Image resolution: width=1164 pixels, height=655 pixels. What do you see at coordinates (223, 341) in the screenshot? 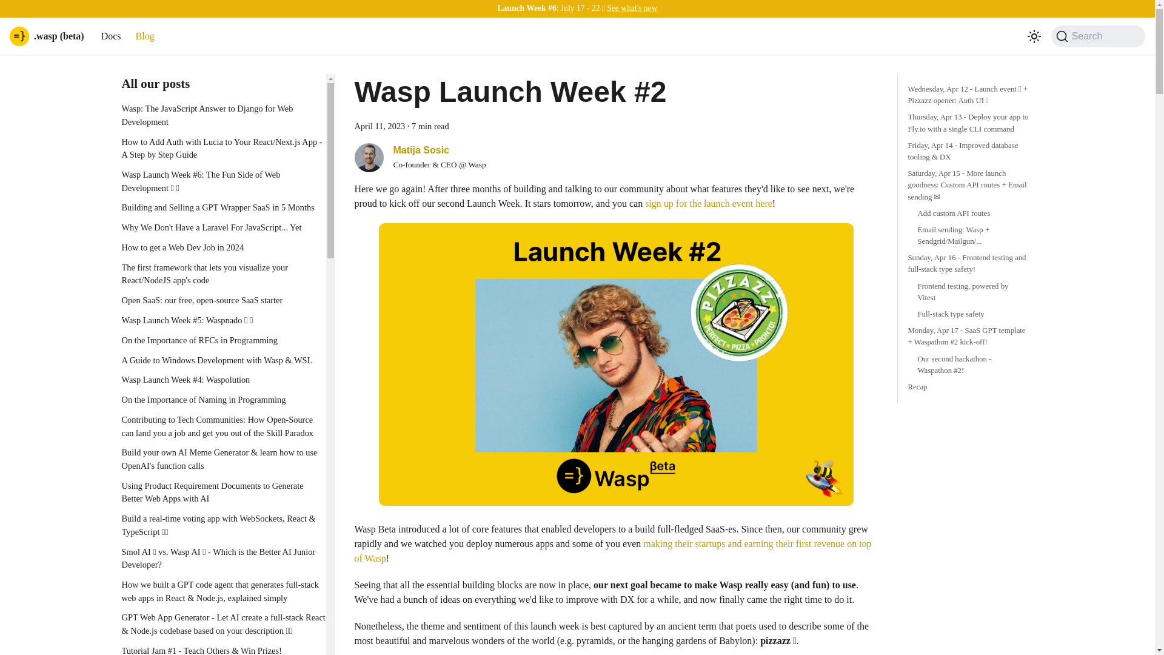
I see `On the Importance of RFCs in Programming` at bounding box center [223, 341].